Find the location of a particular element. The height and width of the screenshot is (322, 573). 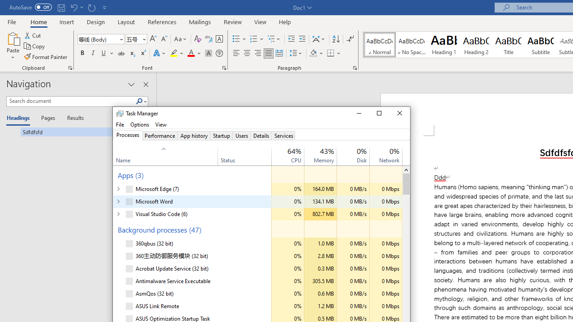

Subtitle is located at coordinates (541, 45).